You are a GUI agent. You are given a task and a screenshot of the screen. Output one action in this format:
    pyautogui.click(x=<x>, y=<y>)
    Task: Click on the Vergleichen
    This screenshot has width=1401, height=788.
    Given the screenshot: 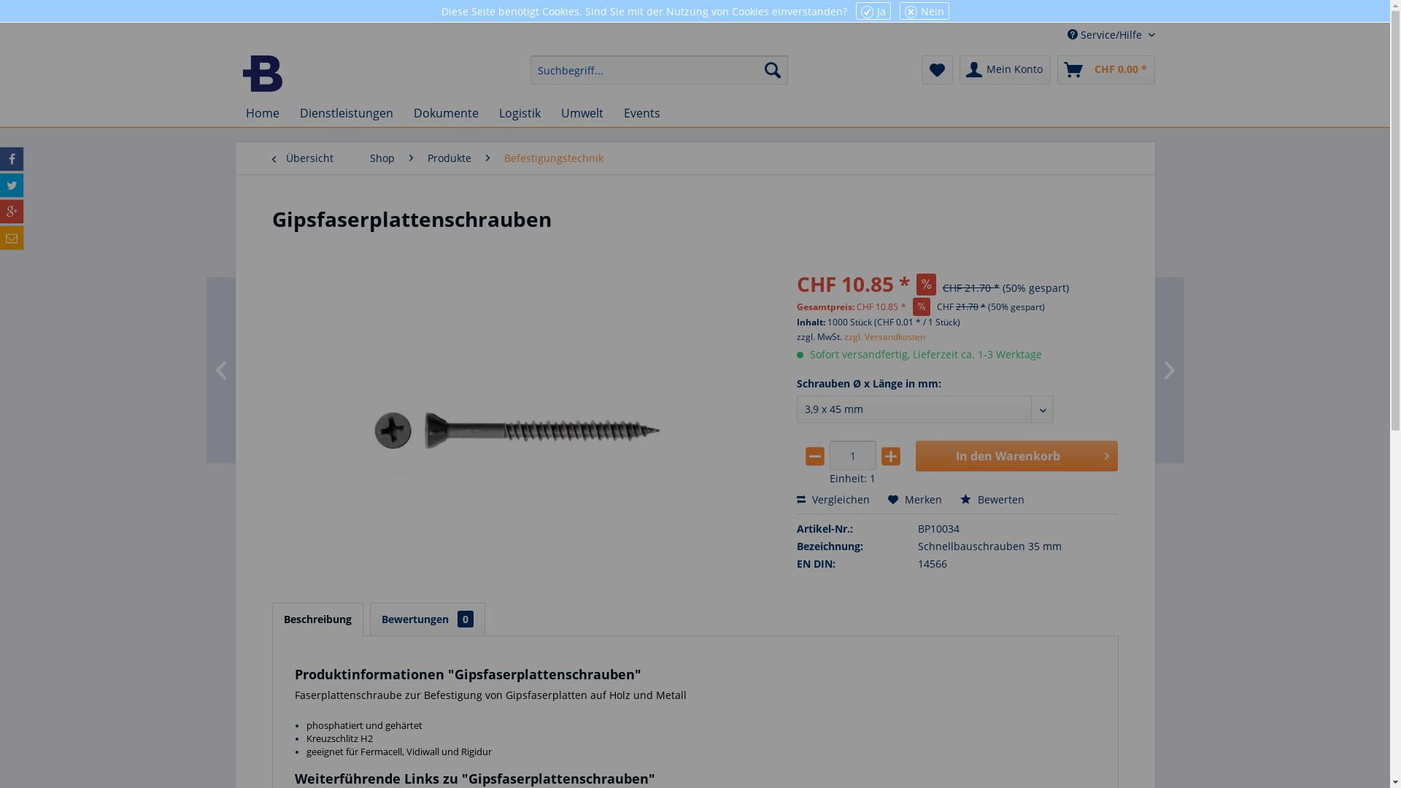 What is the action you would take?
    pyautogui.click(x=833, y=499)
    